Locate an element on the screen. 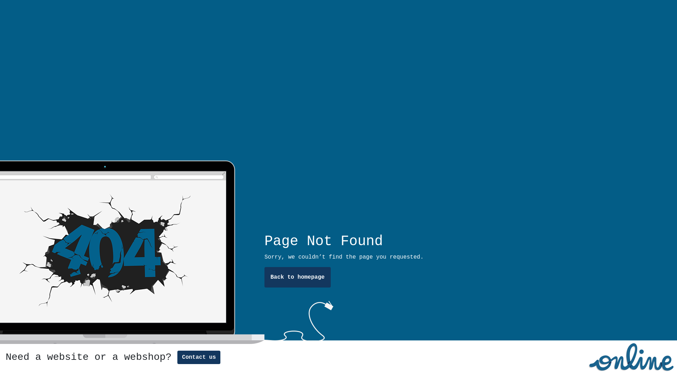 The image size is (677, 381). Contact us is located at coordinates (199, 357).